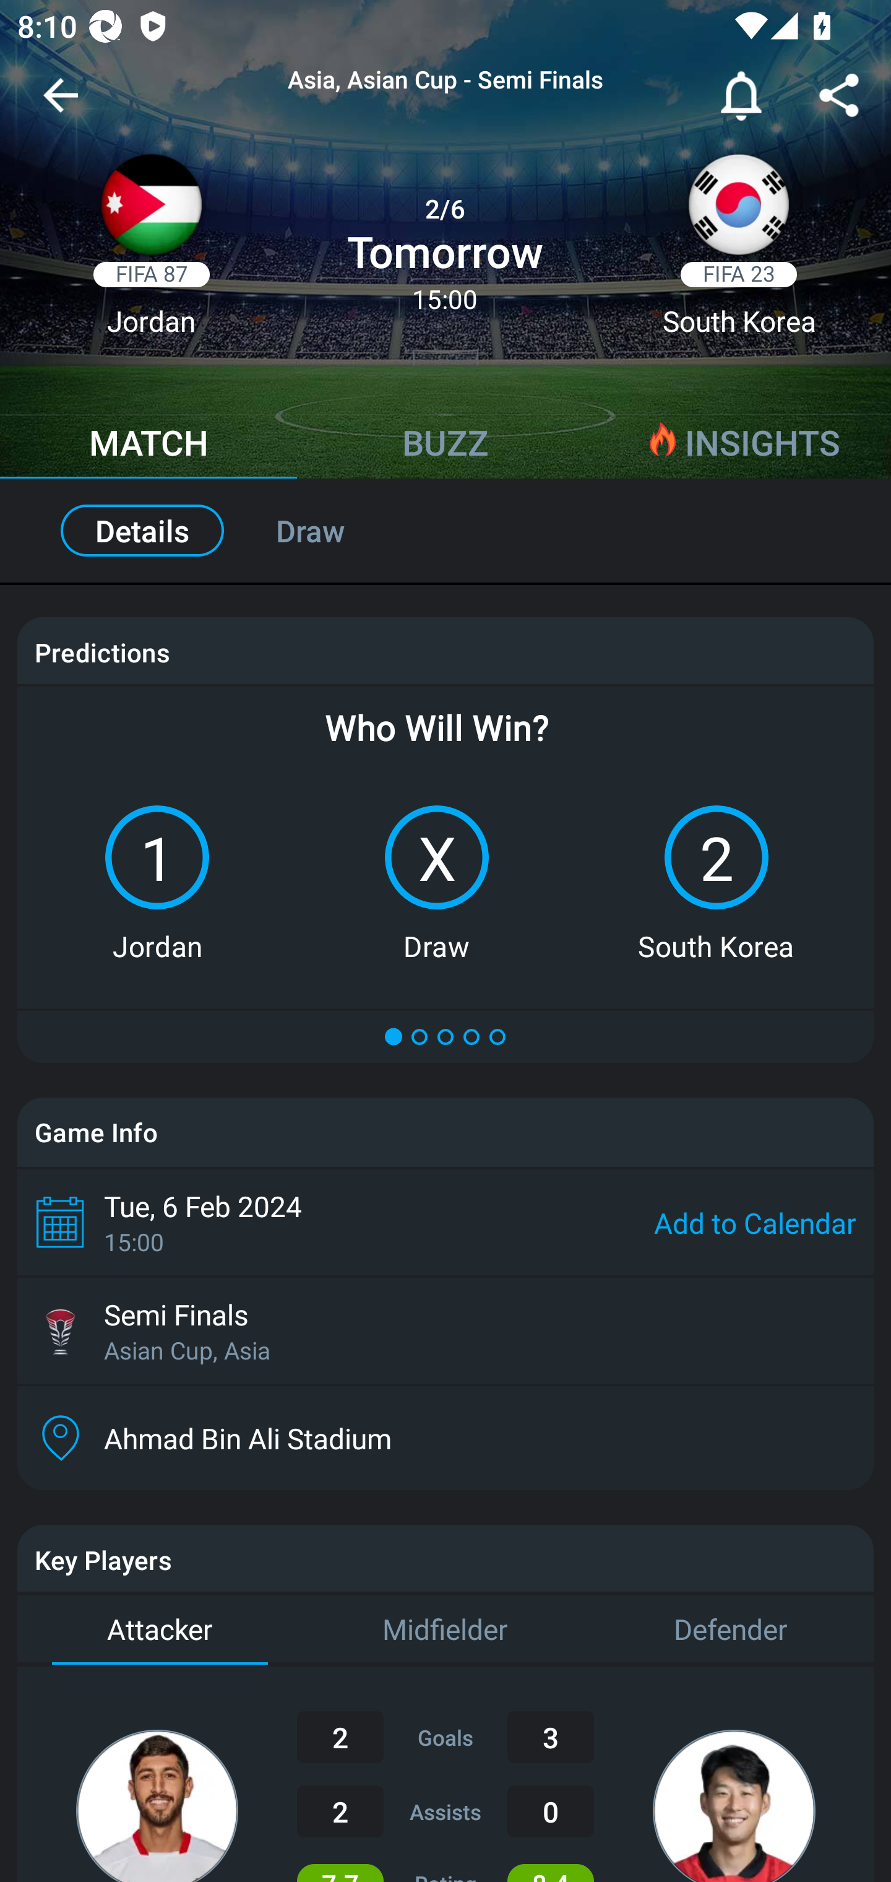 Image resolution: width=891 pixels, height=1882 pixels. Describe the element at coordinates (61, 104) in the screenshot. I see `Navigate up` at that location.